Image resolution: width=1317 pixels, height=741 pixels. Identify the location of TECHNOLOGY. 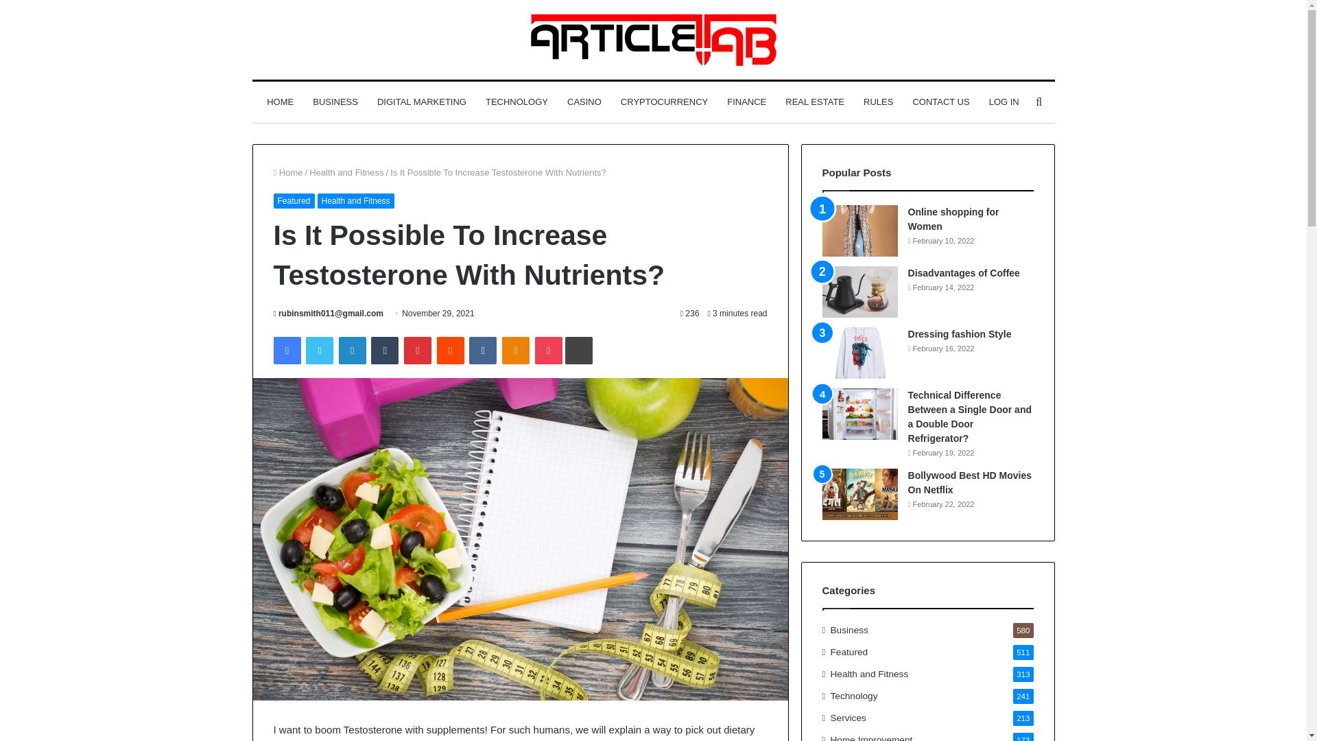
(516, 102).